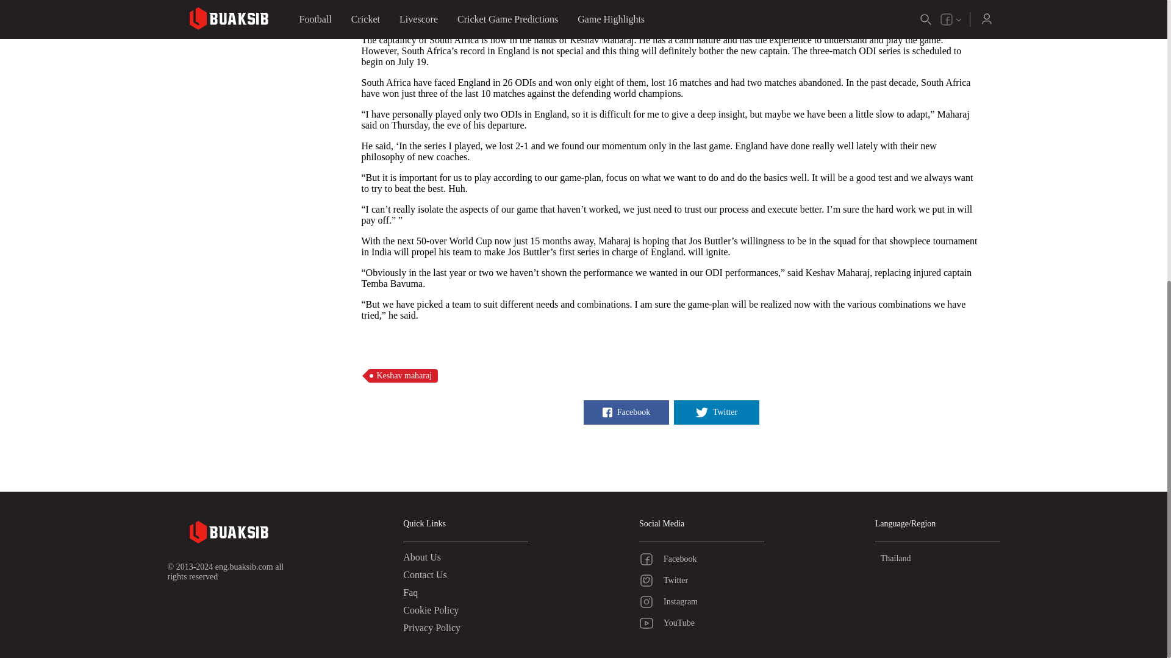 The height and width of the screenshot is (658, 1171). Describe the element at coordinates (716, 412) in the screenshot. I see `Twitter` at that location.